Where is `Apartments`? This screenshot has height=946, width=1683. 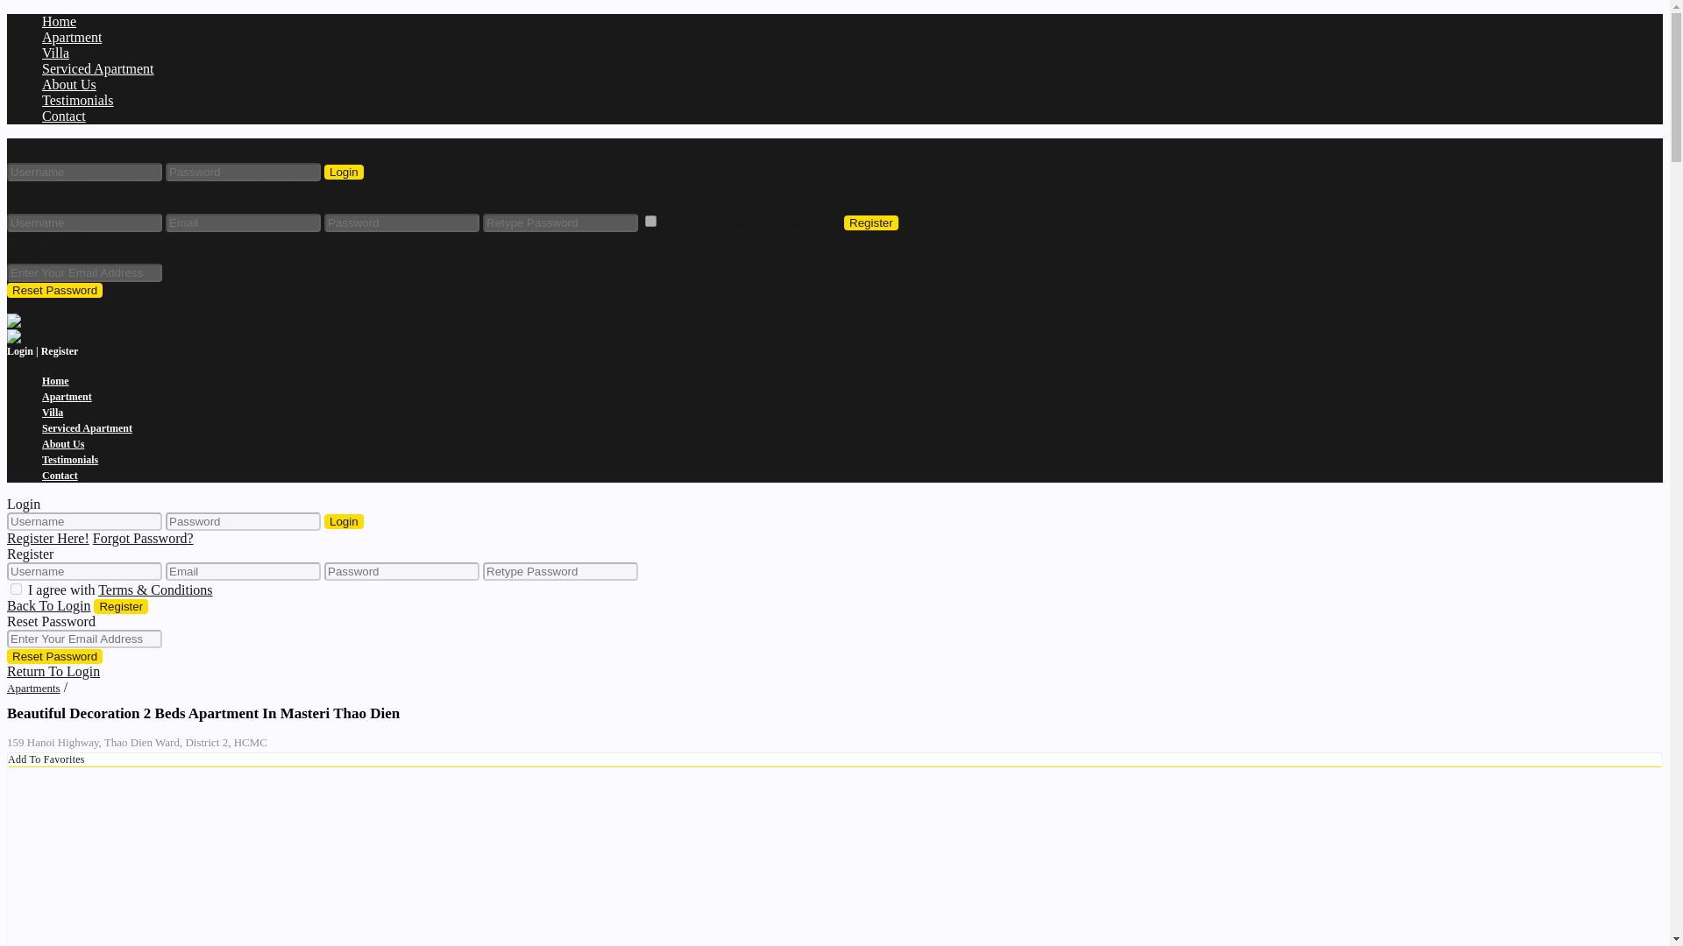 Apartments is located at coordinates (33, 687).